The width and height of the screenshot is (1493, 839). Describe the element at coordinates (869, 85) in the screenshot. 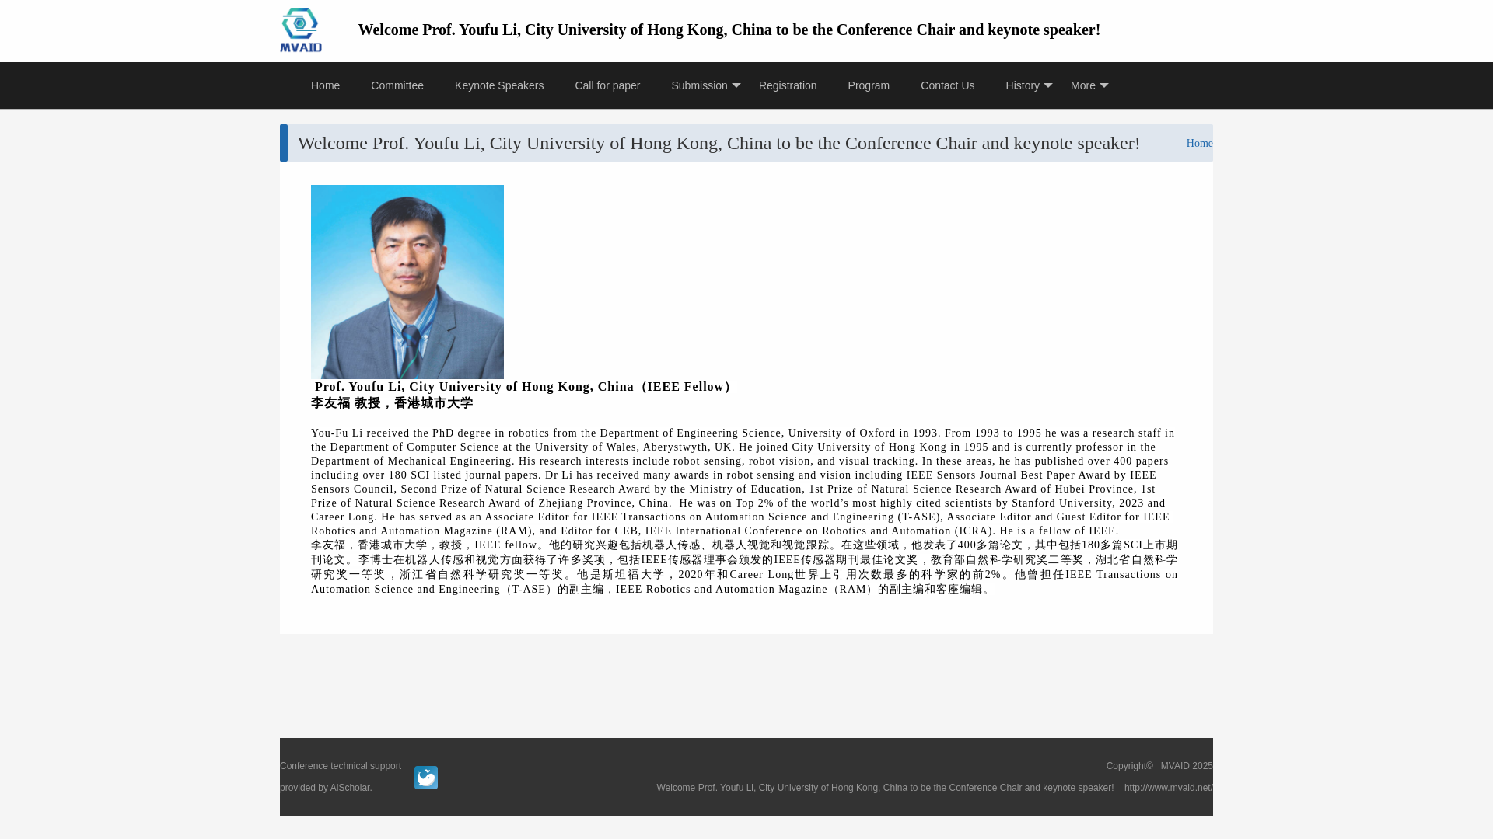

I see `Program` at that location.